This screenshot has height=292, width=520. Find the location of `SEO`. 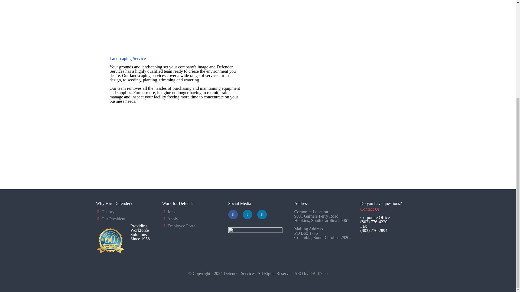

SEO is located at coordinates (299, 273).